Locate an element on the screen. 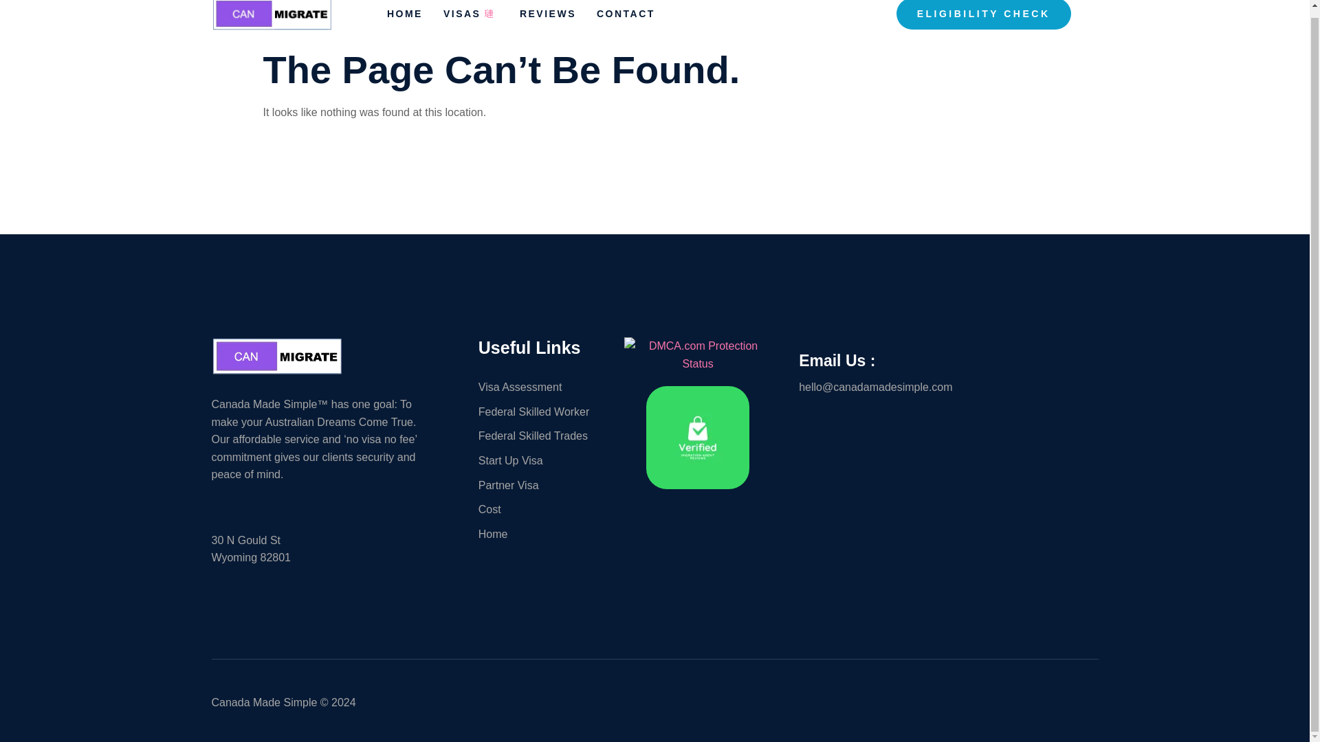 The image size is (1320, 742). CONTACT is located at coordinates (636, 21).